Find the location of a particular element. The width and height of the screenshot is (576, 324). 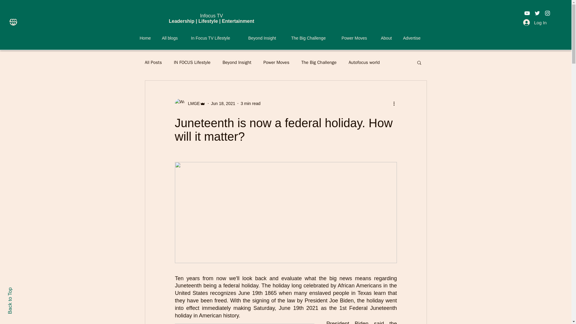

All Posts is located at coordinates (153, 62).